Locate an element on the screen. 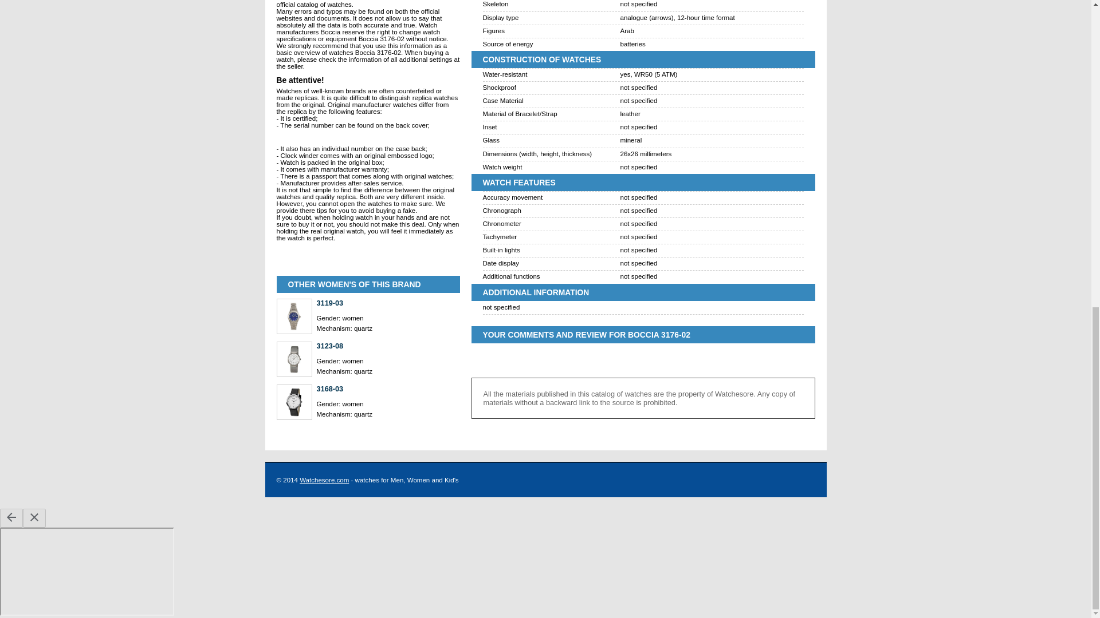 The height and width of the screenshot is (618, 1100). 3123-08 is located at coordinates (388, 346).